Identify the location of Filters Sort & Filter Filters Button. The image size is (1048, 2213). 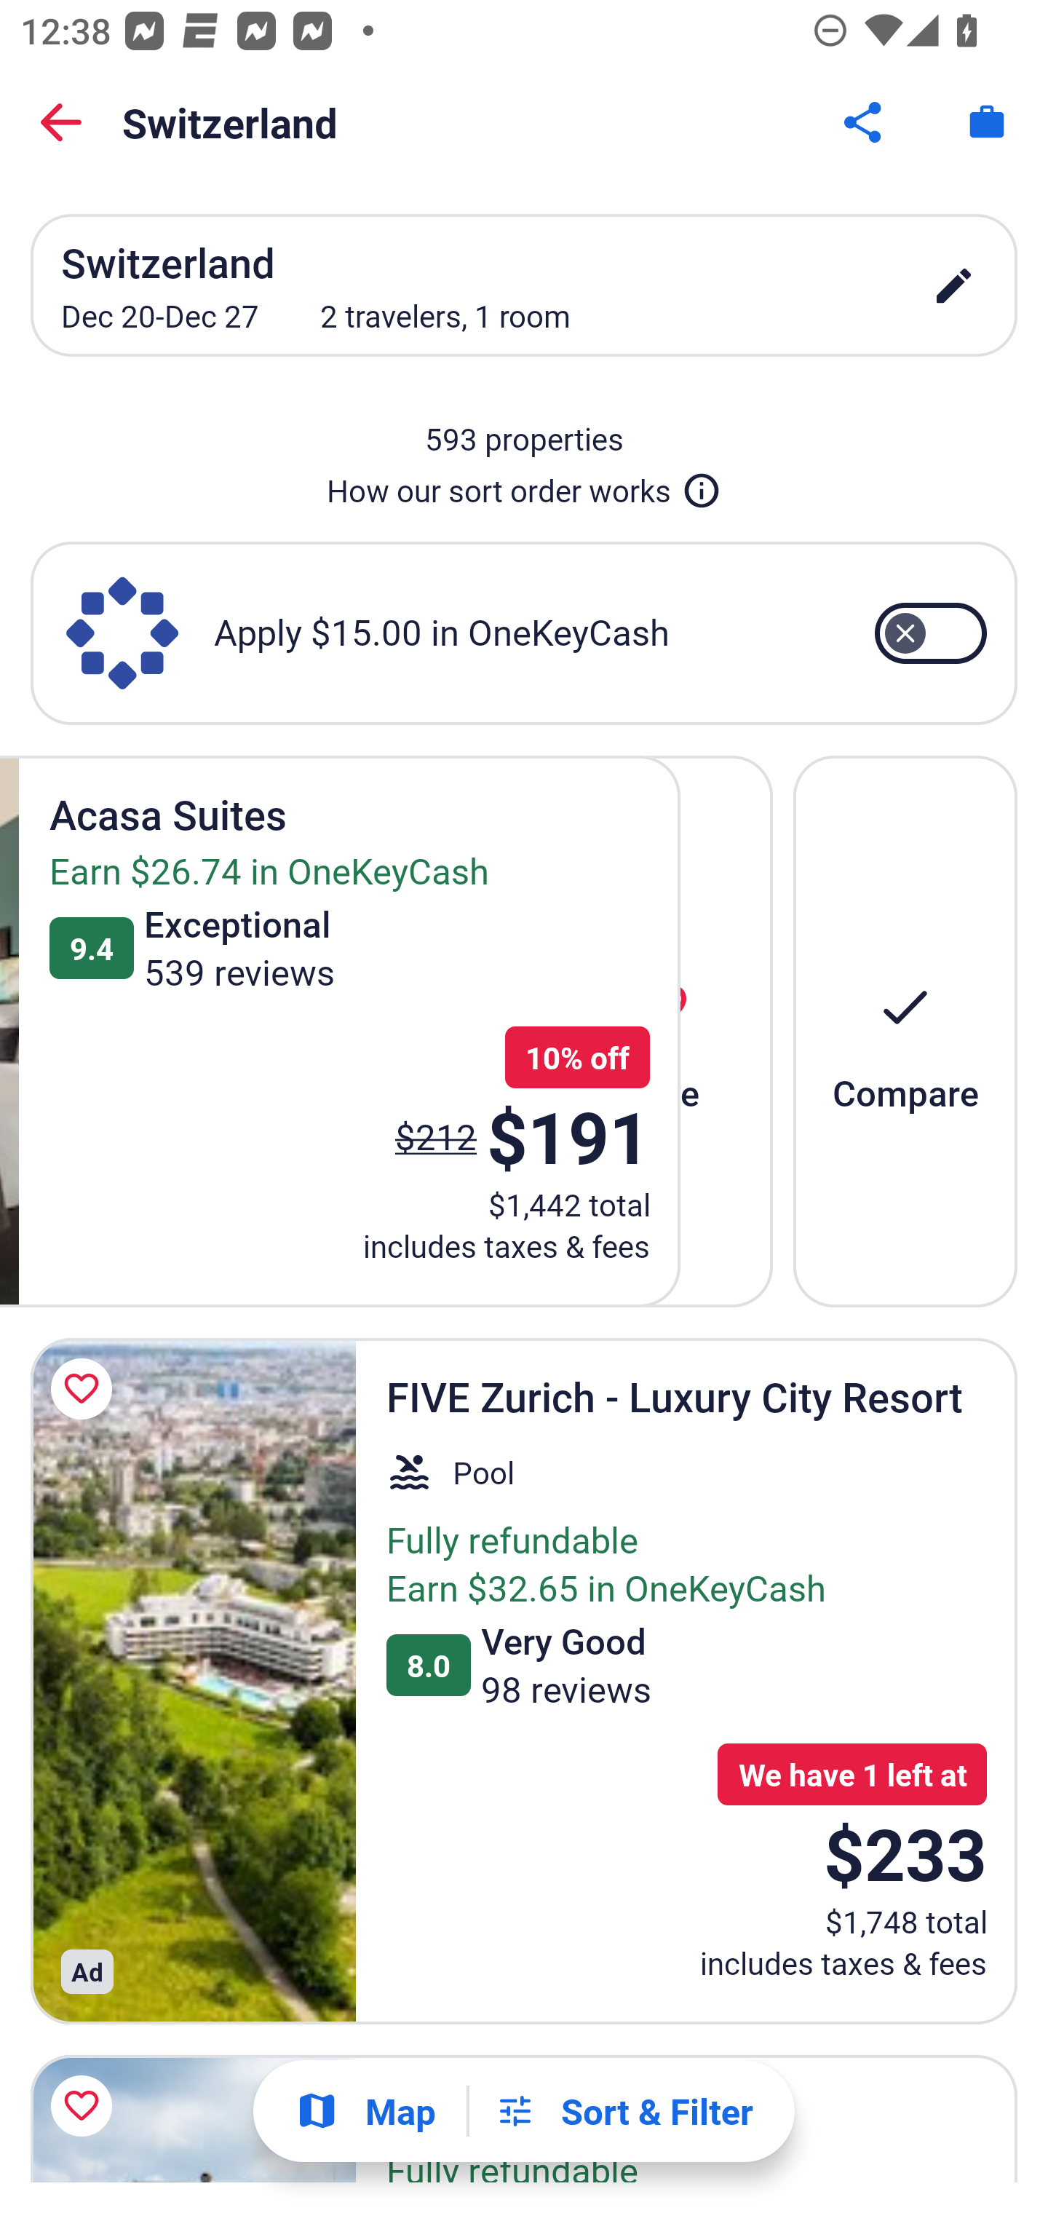
(624, 2111).